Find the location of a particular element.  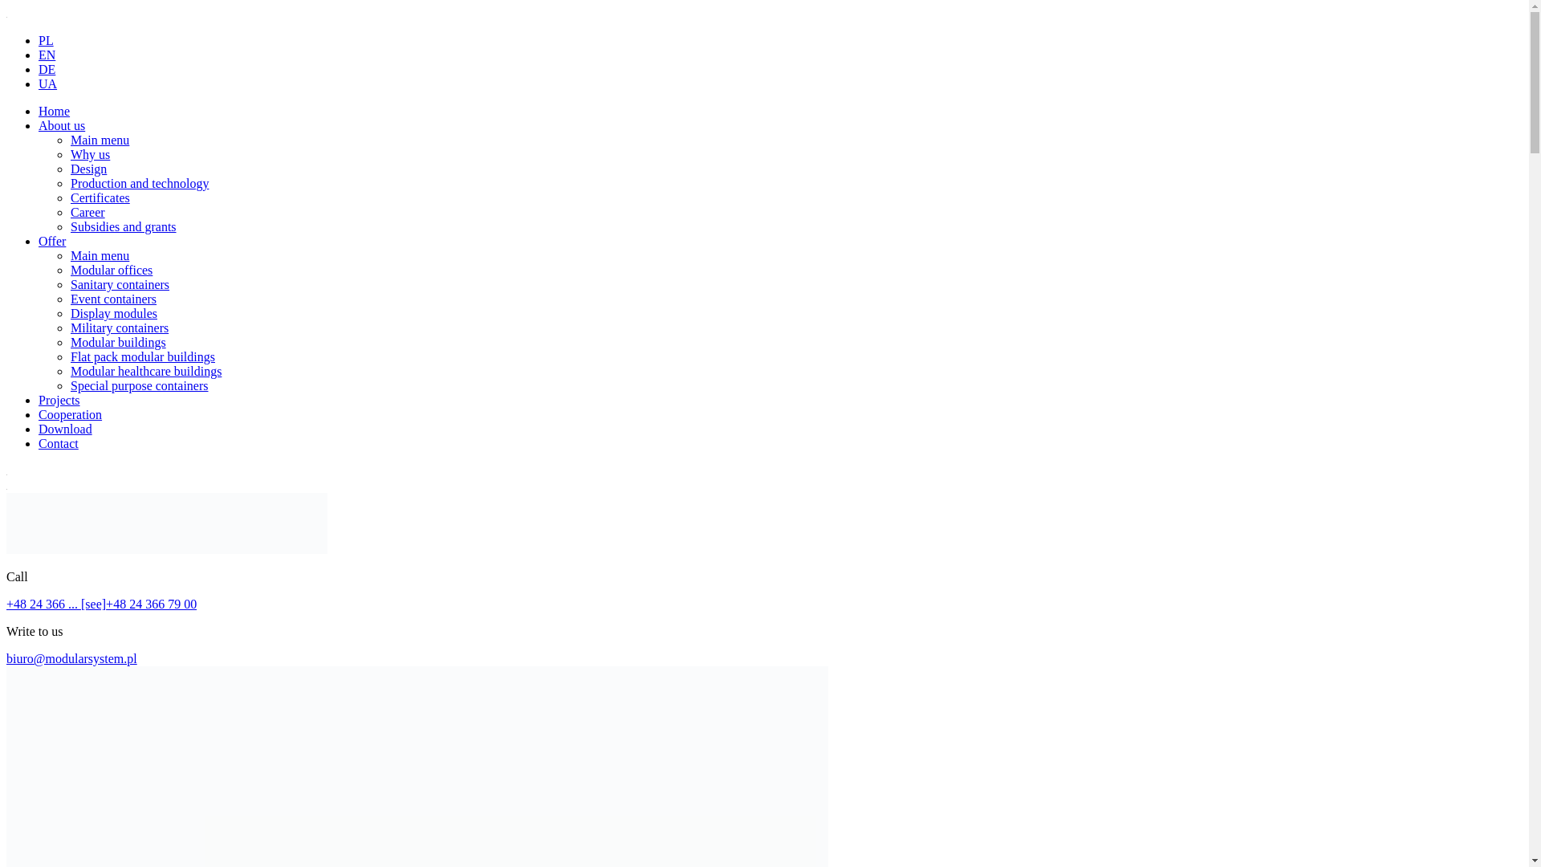

Career is located at coordinates (87, 212).